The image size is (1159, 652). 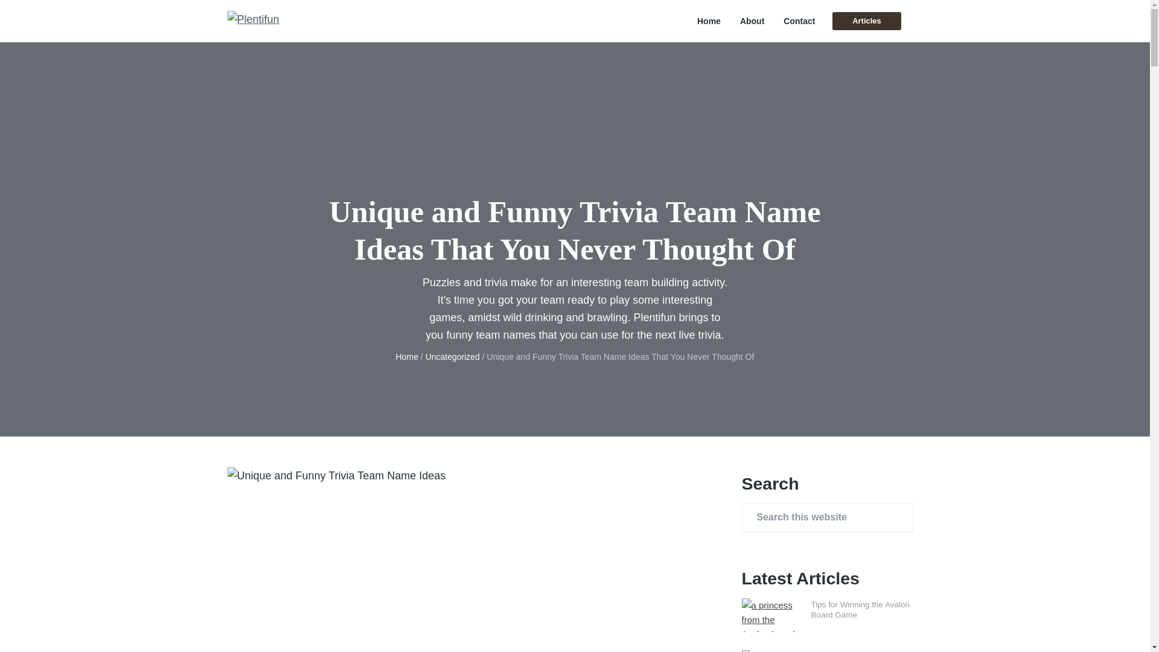 I want to click on Articles, so click(x=866, y=21).